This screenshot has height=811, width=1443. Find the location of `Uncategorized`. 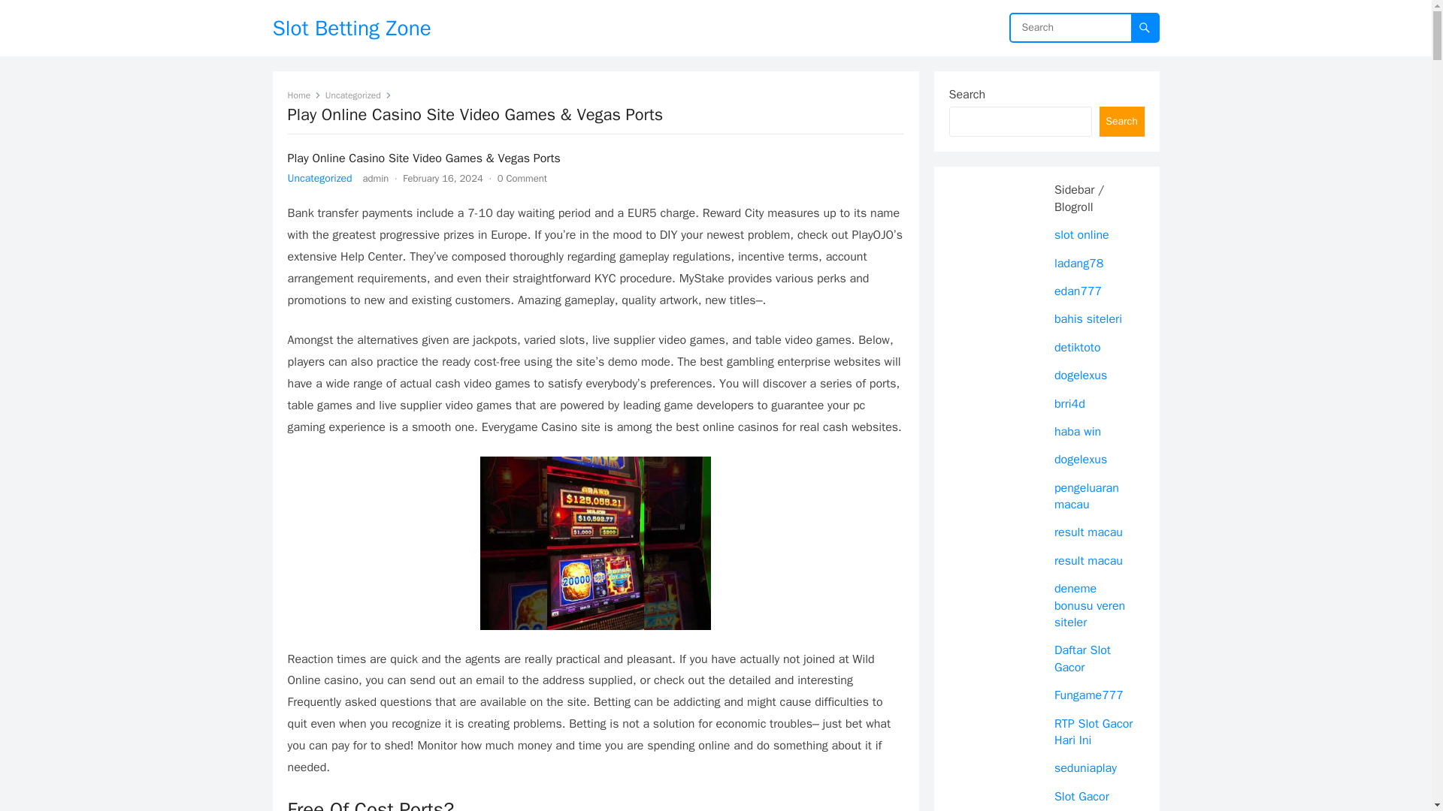

Uncategorized is located at coordinates (319, 178).